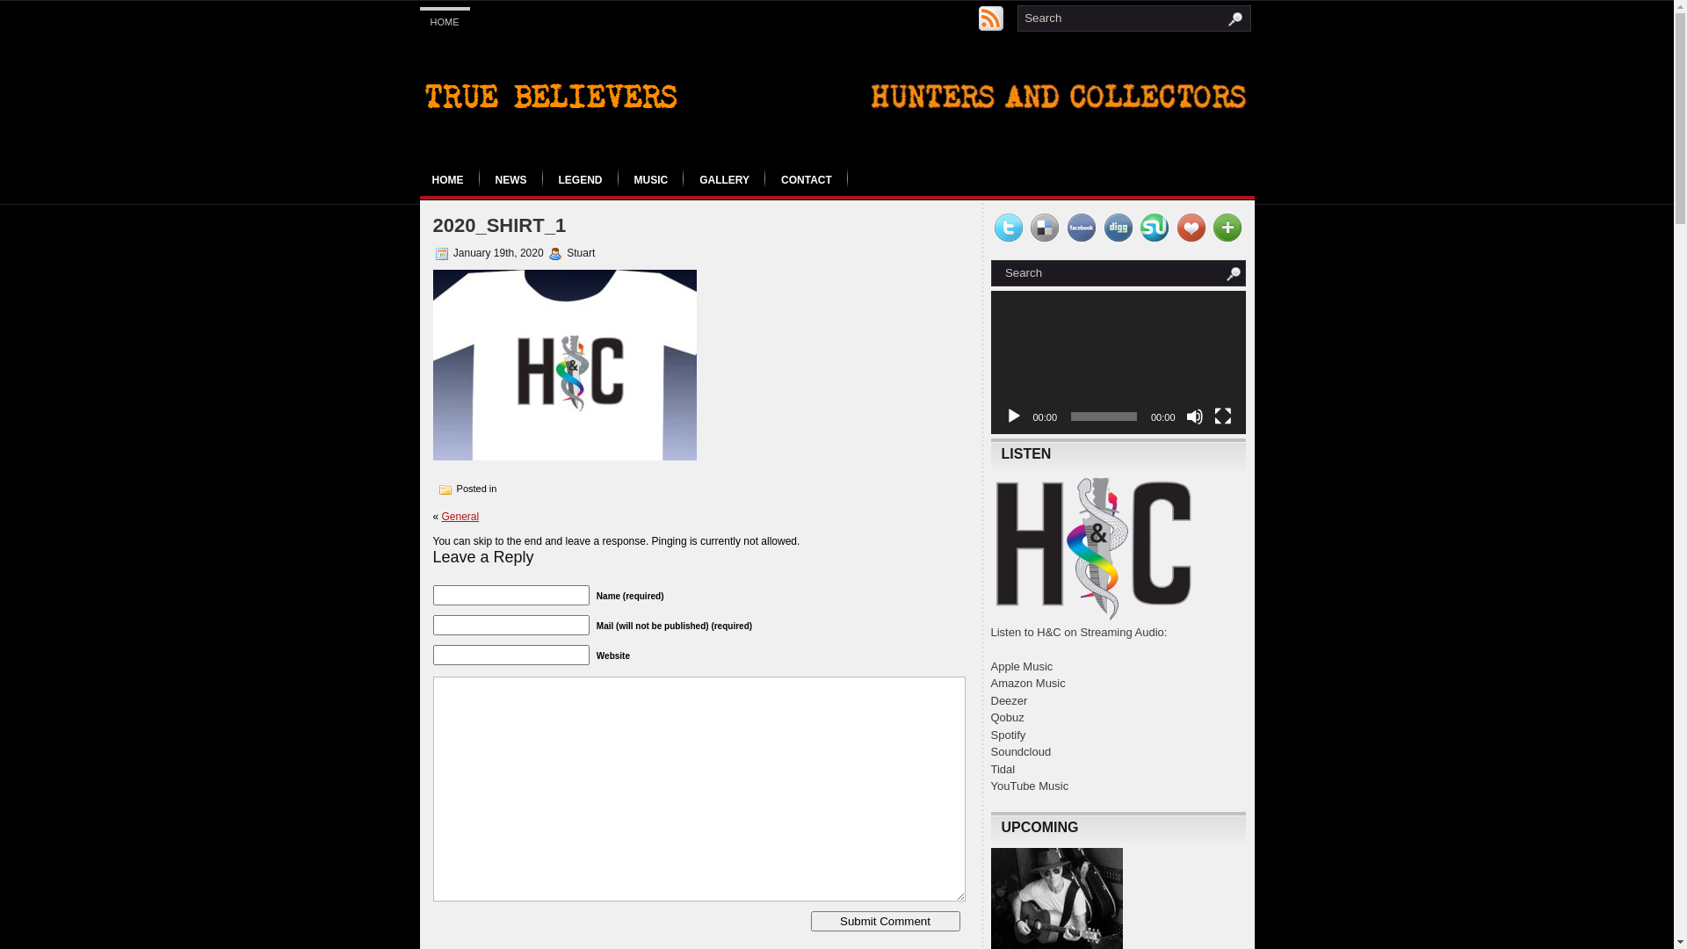 This screenshot has width=1687, height=949. I want to click on Mute, so click(1195, 417).